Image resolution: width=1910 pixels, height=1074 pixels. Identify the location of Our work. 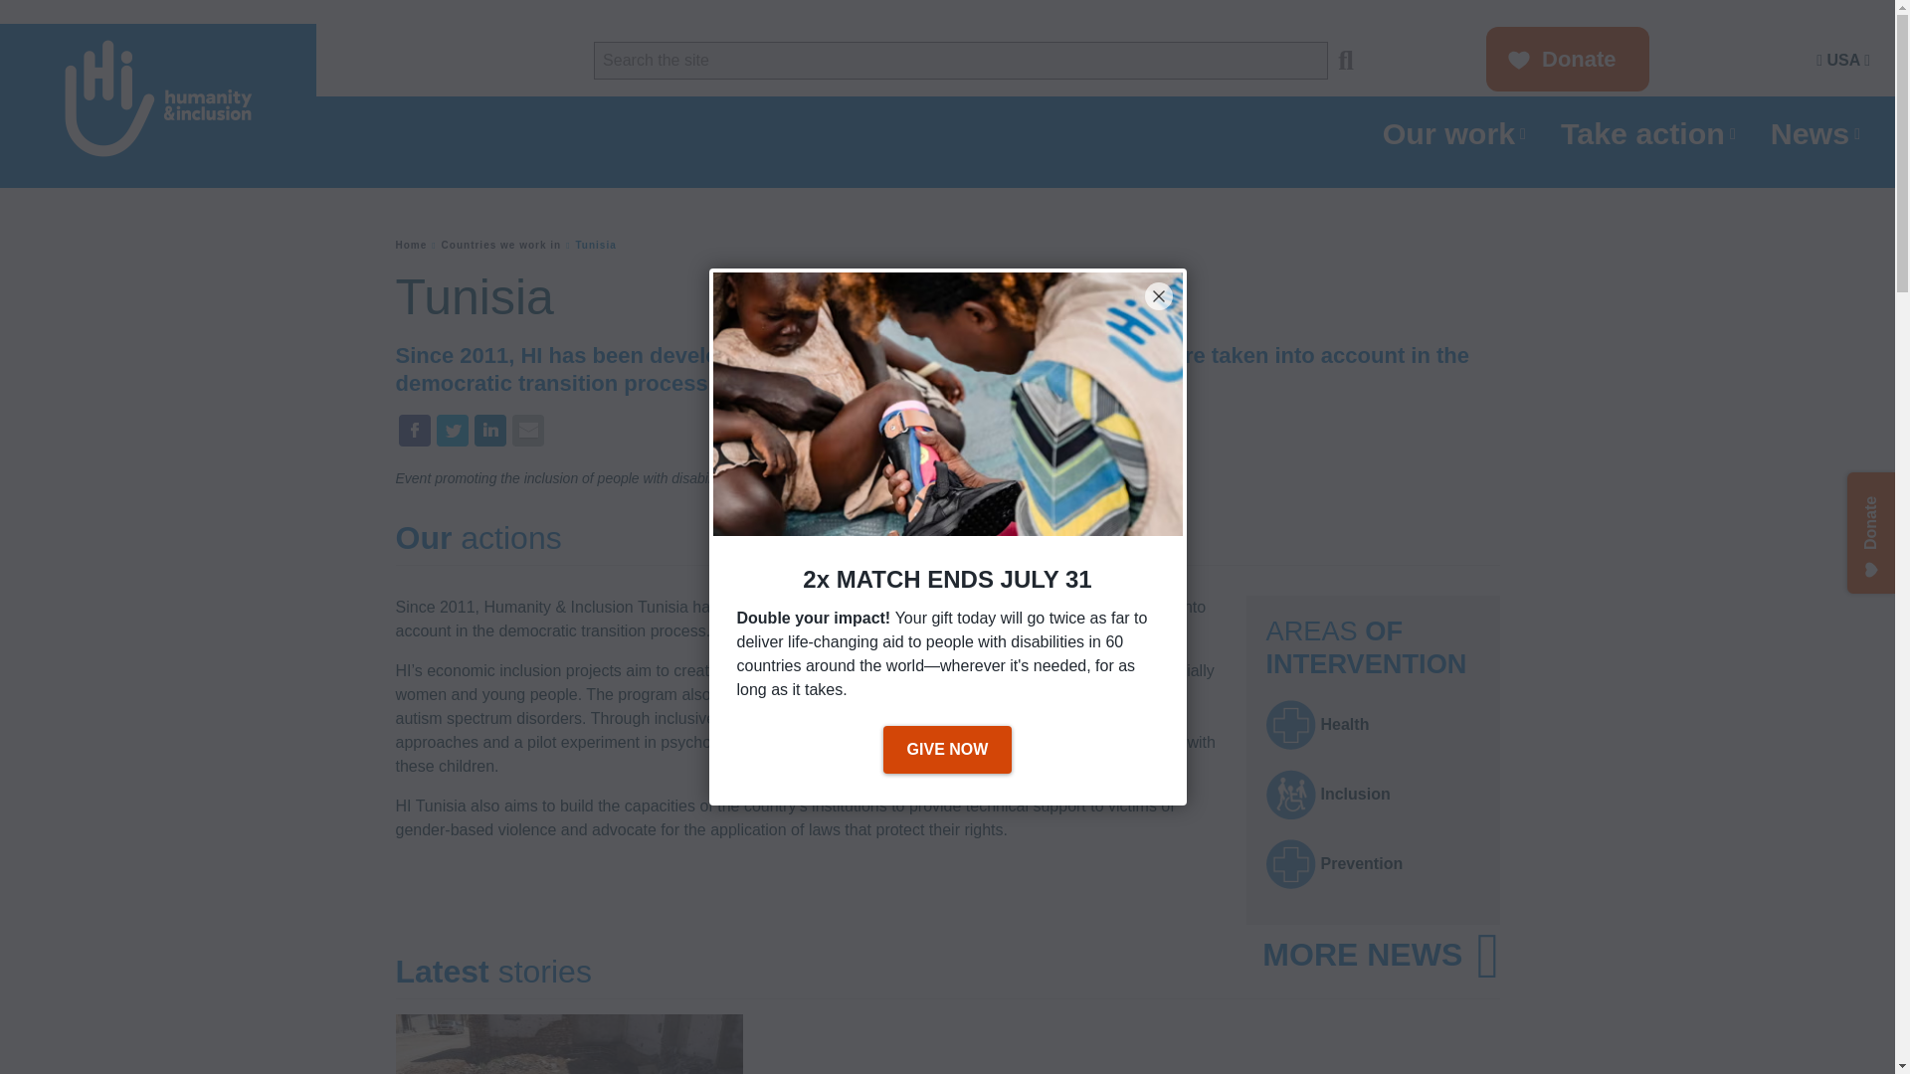
(1456, 133).